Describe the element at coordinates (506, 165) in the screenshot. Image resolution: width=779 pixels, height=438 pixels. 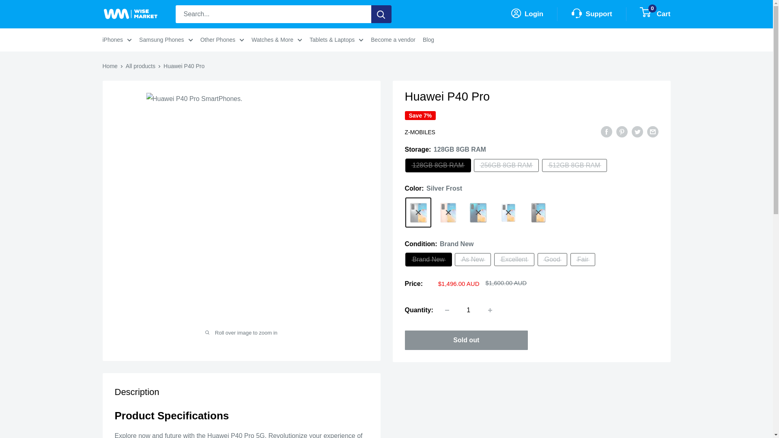
I see `256GB 8GB RAM` at that location.